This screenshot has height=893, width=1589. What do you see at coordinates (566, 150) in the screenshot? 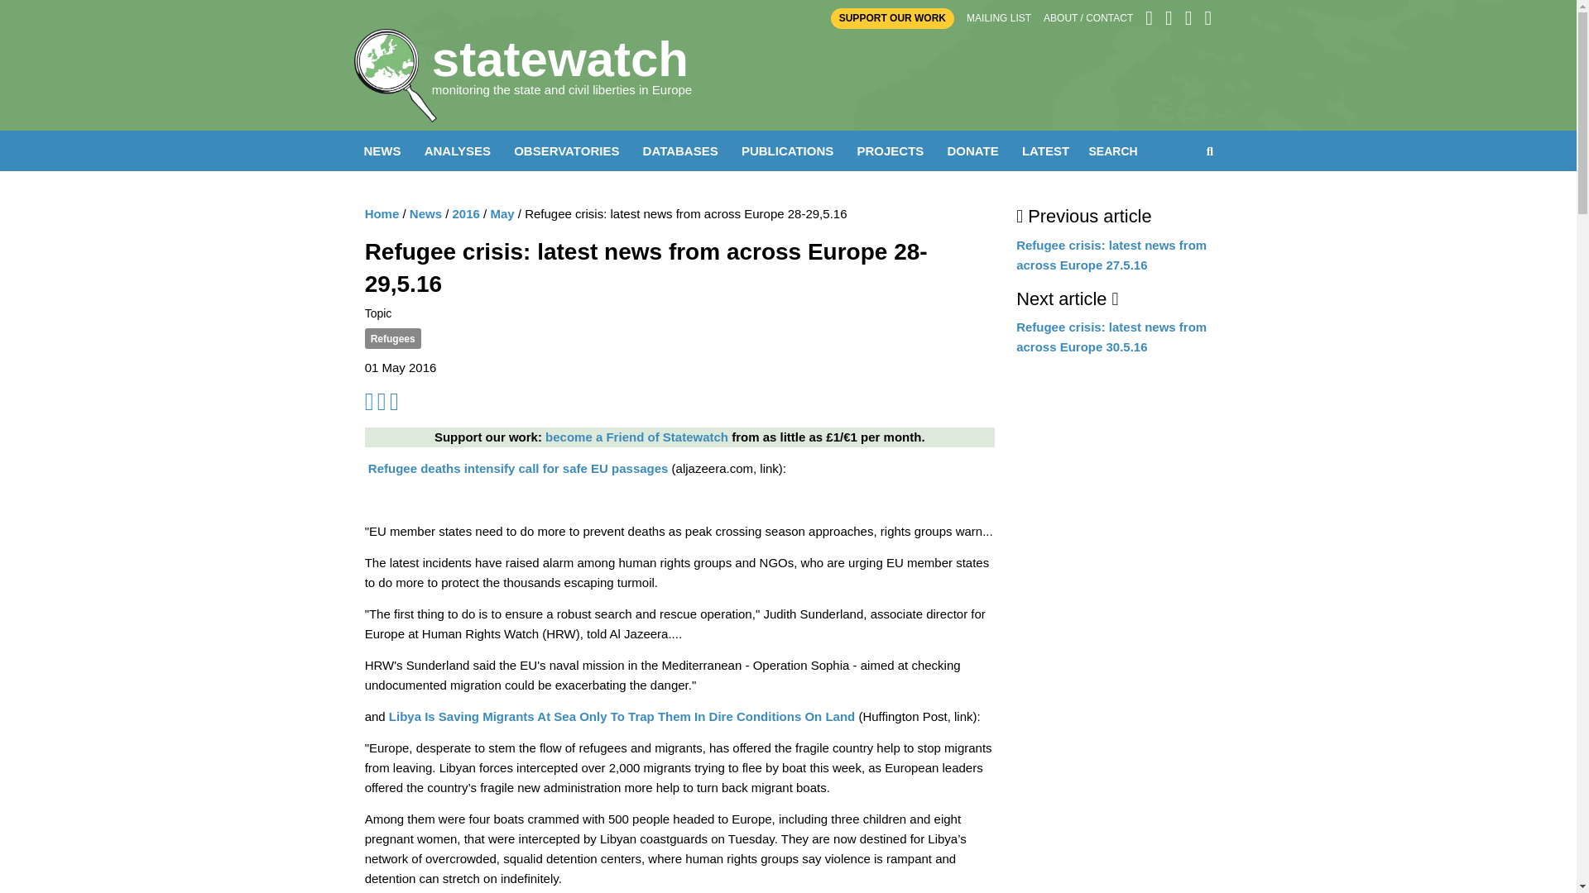
I see `OBSERVATORIES` at bounding box center [566, 150].